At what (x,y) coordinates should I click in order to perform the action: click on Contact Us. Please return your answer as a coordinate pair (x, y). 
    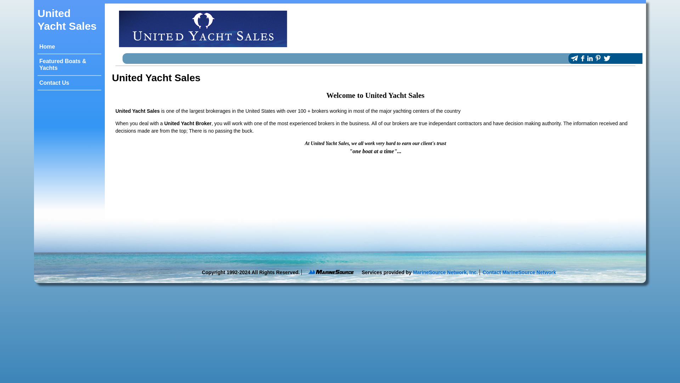
    Looking at the image, I should click on (54, 82).